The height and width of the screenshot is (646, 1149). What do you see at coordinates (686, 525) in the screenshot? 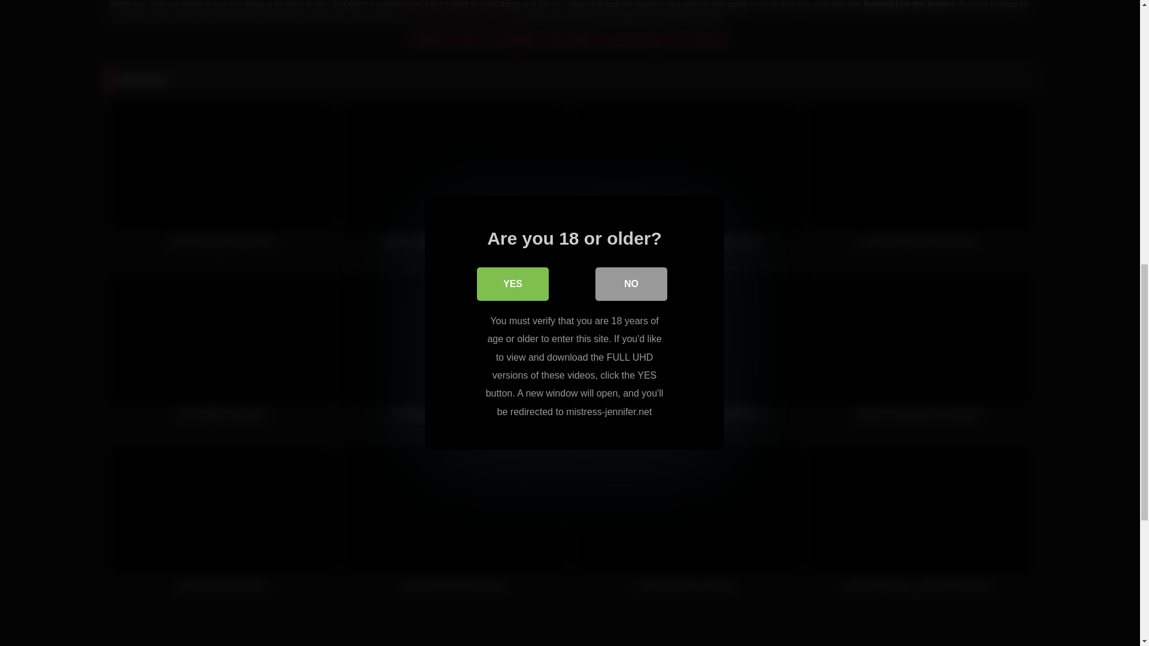
I see `Hot Mistresses In Leather` at bounding box center [686, 525].